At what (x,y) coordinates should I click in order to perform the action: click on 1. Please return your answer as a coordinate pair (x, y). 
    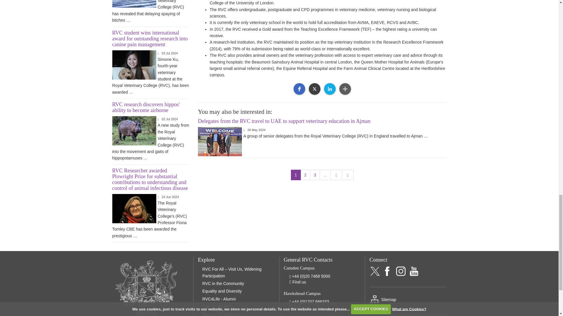
    Looking at the image, I should click on (296, 175).